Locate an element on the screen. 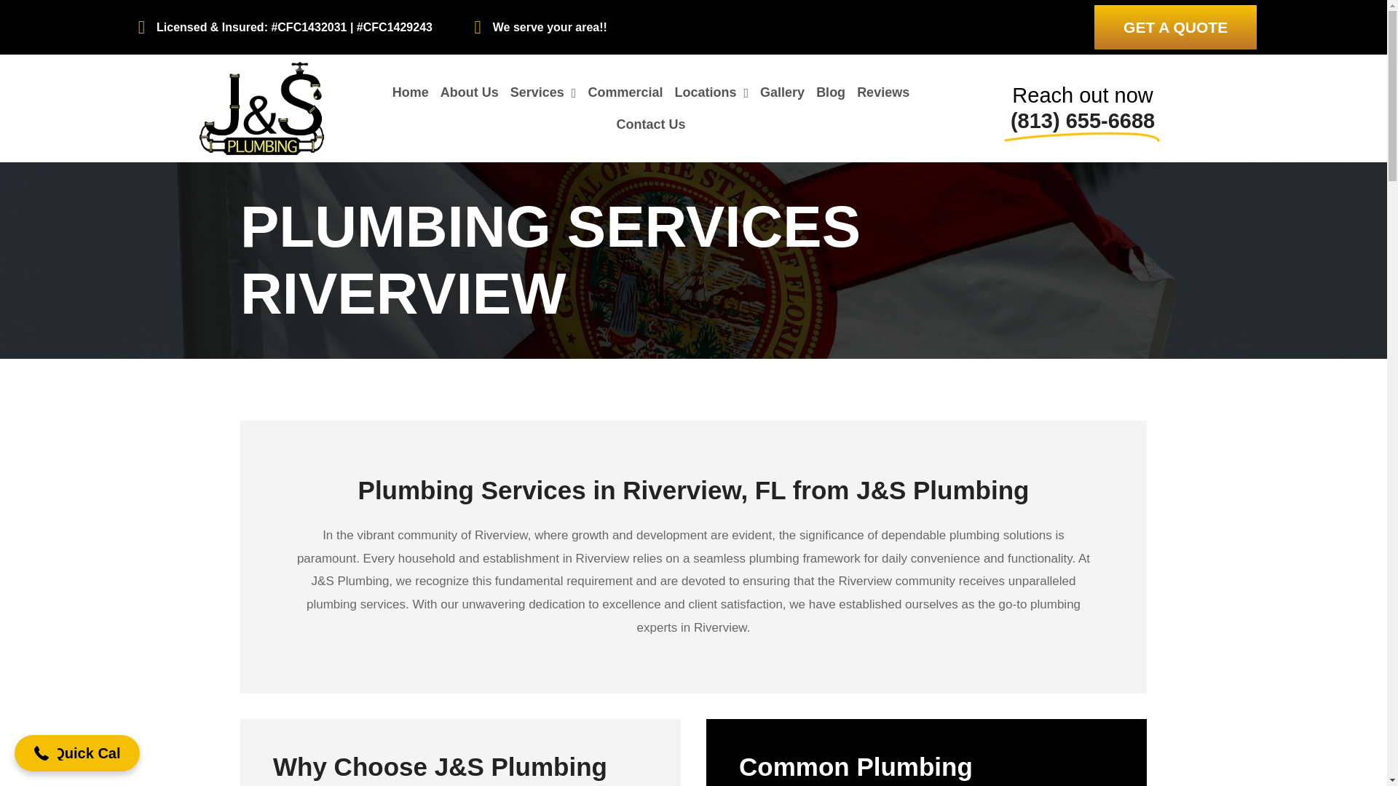  Gallery is located at coordinates (782, 93).